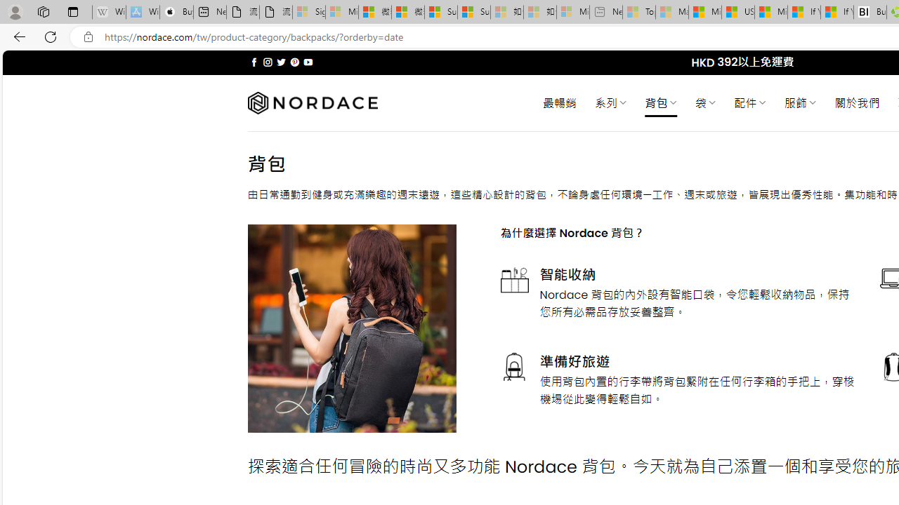 The height and width of the screenshot is (505, 899). Describe the element at coordinates (254, 62) in the screenshot. I see `Follow on Facebook` at that location.